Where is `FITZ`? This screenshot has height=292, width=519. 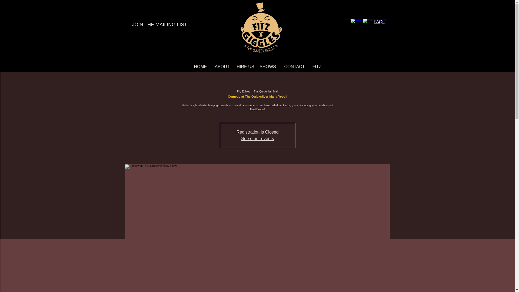 FITZ is located at coordinates (316, 67).